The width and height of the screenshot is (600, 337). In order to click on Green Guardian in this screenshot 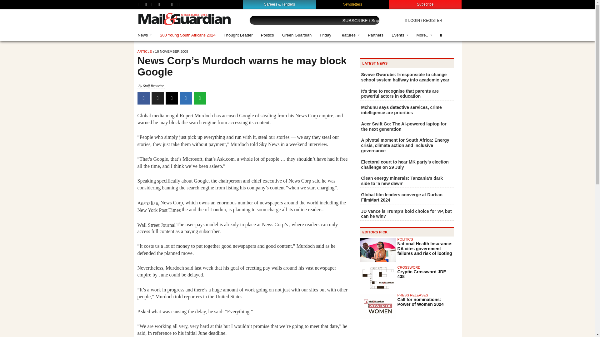, I will do `click(297, 35)`.